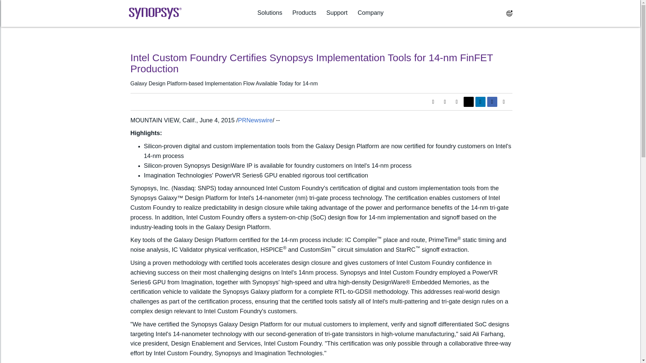 The image size is (646, 363). I want to click on Support, so click(336, 13).